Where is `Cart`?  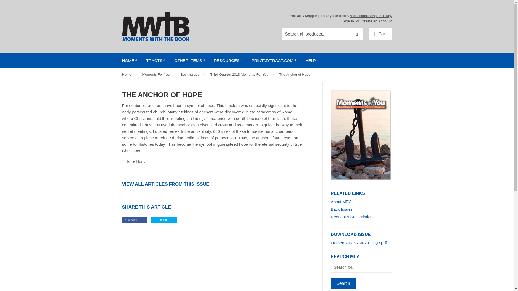
Cart is located at coordinates (380, 34).